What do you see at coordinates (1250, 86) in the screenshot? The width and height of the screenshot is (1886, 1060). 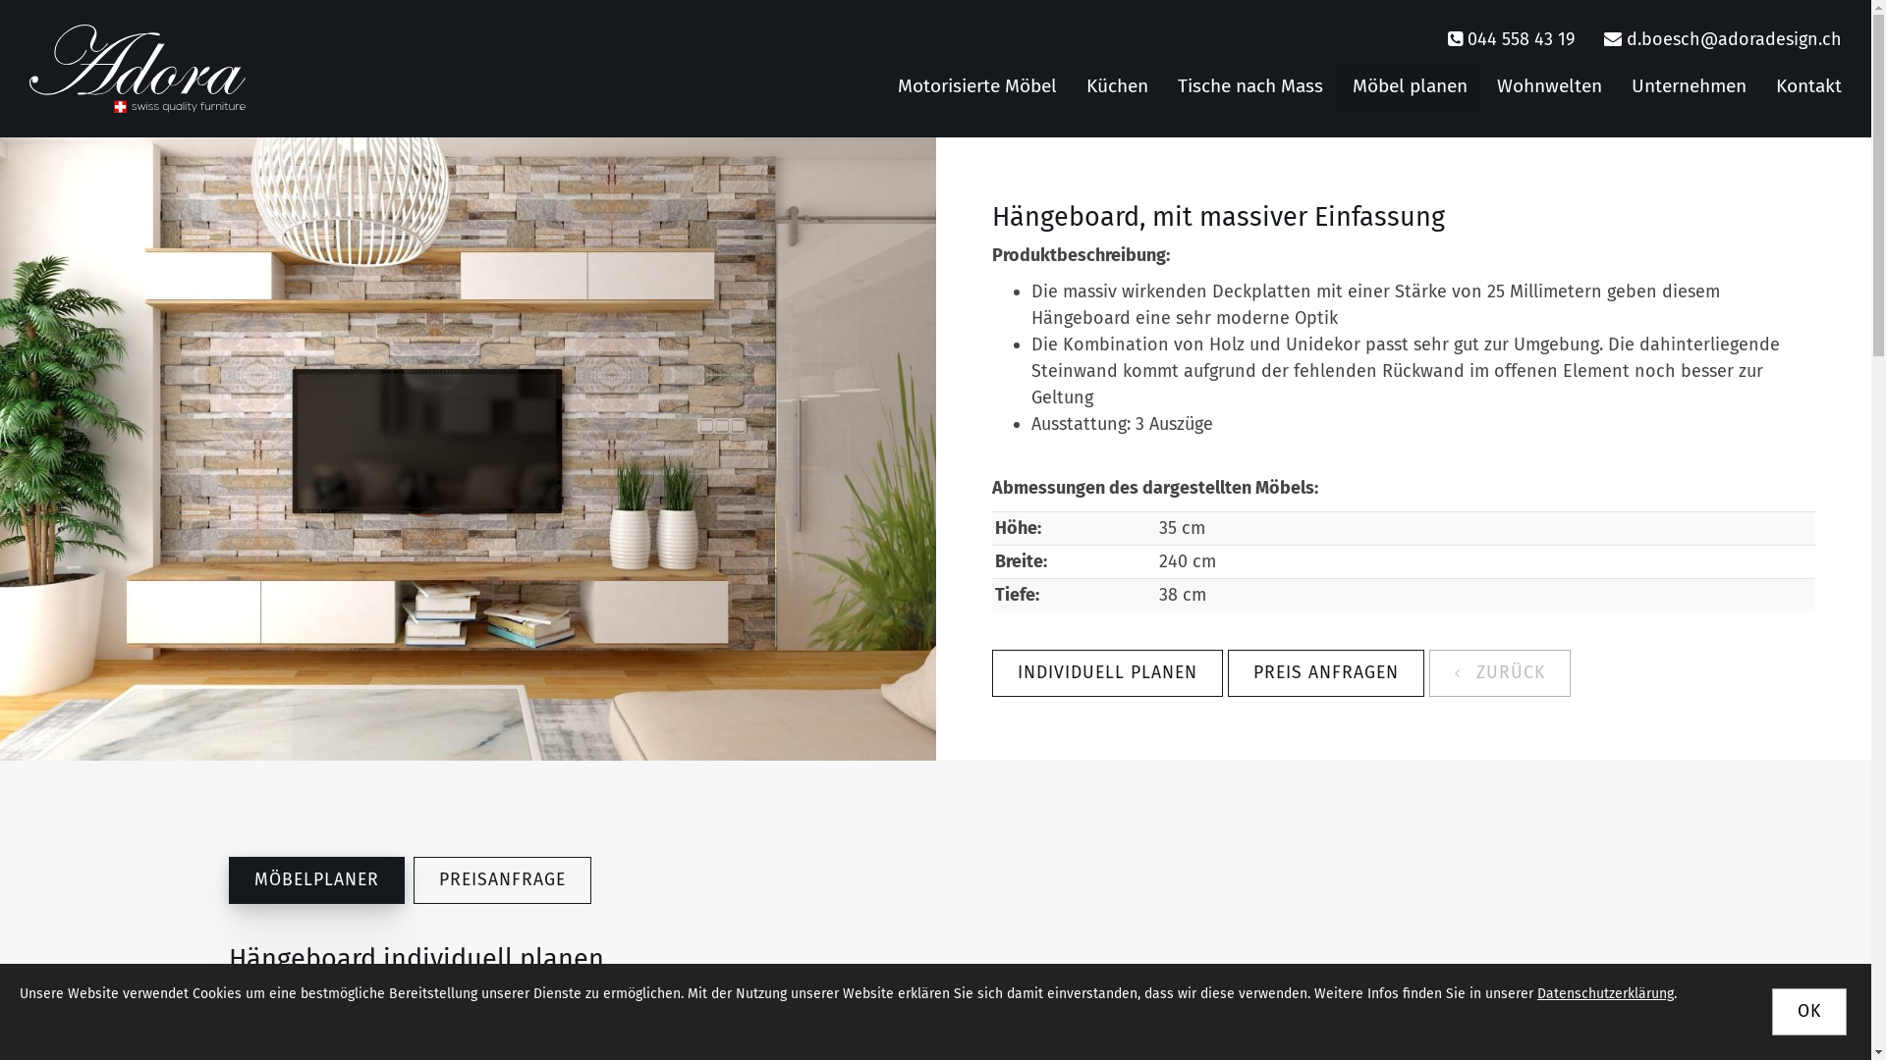 I see `Tische nach Mass` at bounding box center [1250, 86].